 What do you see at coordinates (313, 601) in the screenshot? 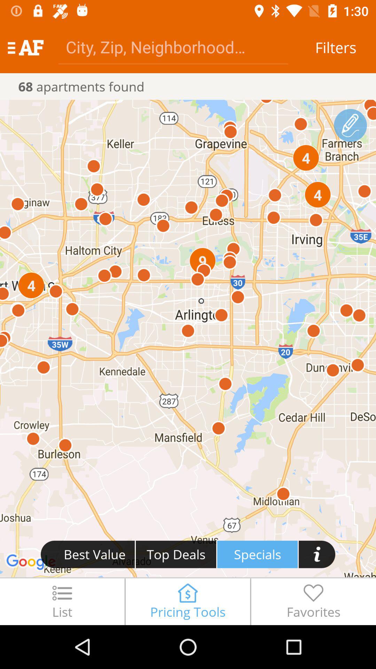
I see `turn off the favorites` at bounding box center [313, 601].